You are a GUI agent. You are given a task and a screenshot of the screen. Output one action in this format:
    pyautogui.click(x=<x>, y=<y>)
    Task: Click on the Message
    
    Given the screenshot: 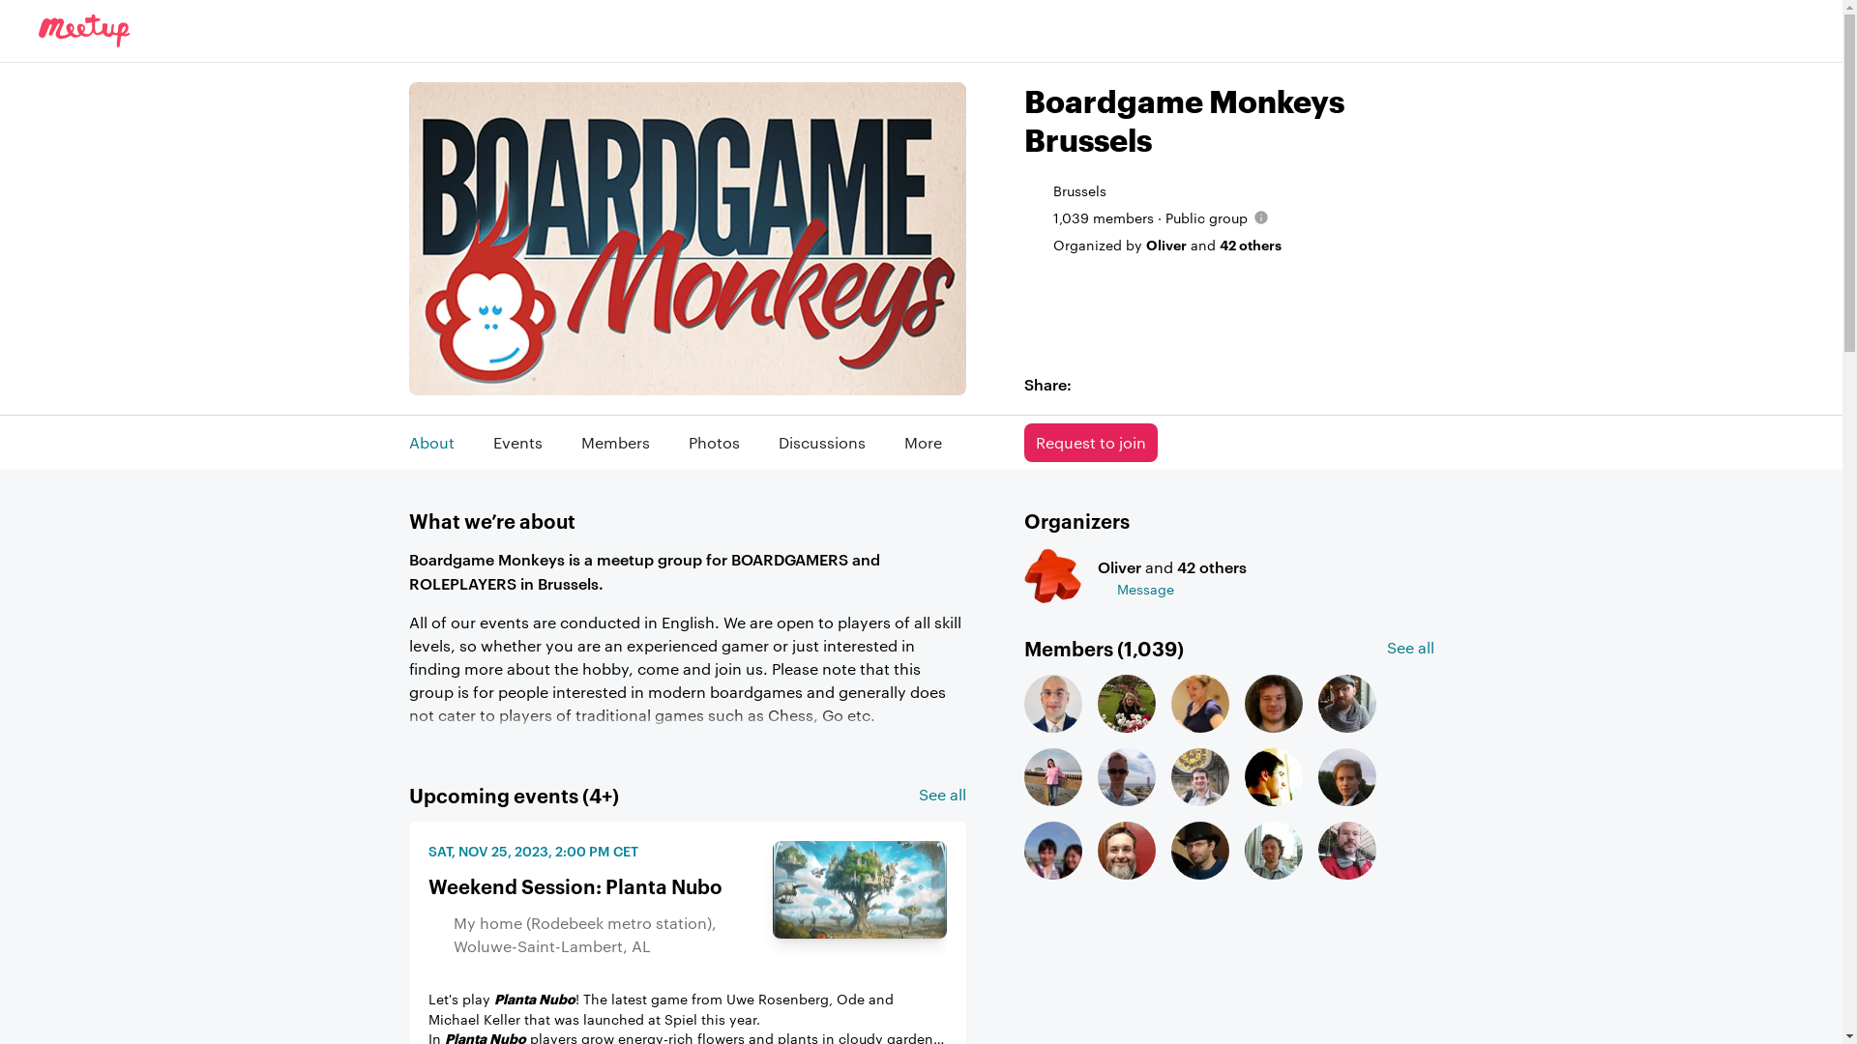 What is the action you would take?
    pyautogui.click(x=1171, y=588)
    